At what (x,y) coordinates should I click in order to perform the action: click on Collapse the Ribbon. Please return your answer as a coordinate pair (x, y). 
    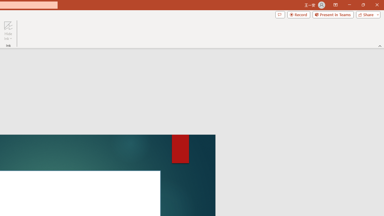
    Looking at the image, I should click on (380, 46).